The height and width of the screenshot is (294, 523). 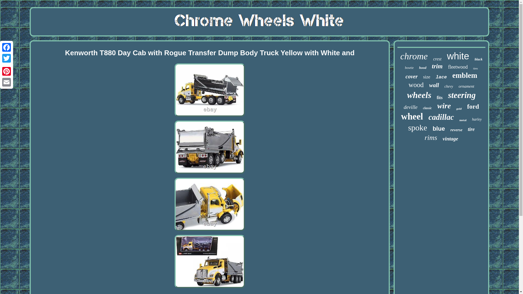 I want to click on chrome, so click(x=414, y=56).